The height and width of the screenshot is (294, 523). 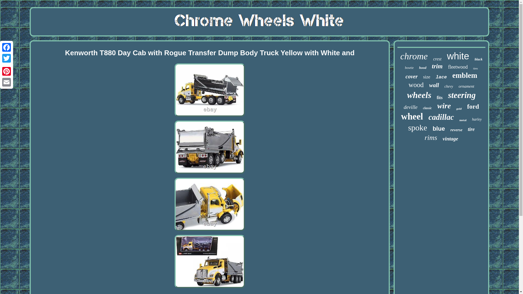 I want to click on chrome, so click(x=414, y=56).